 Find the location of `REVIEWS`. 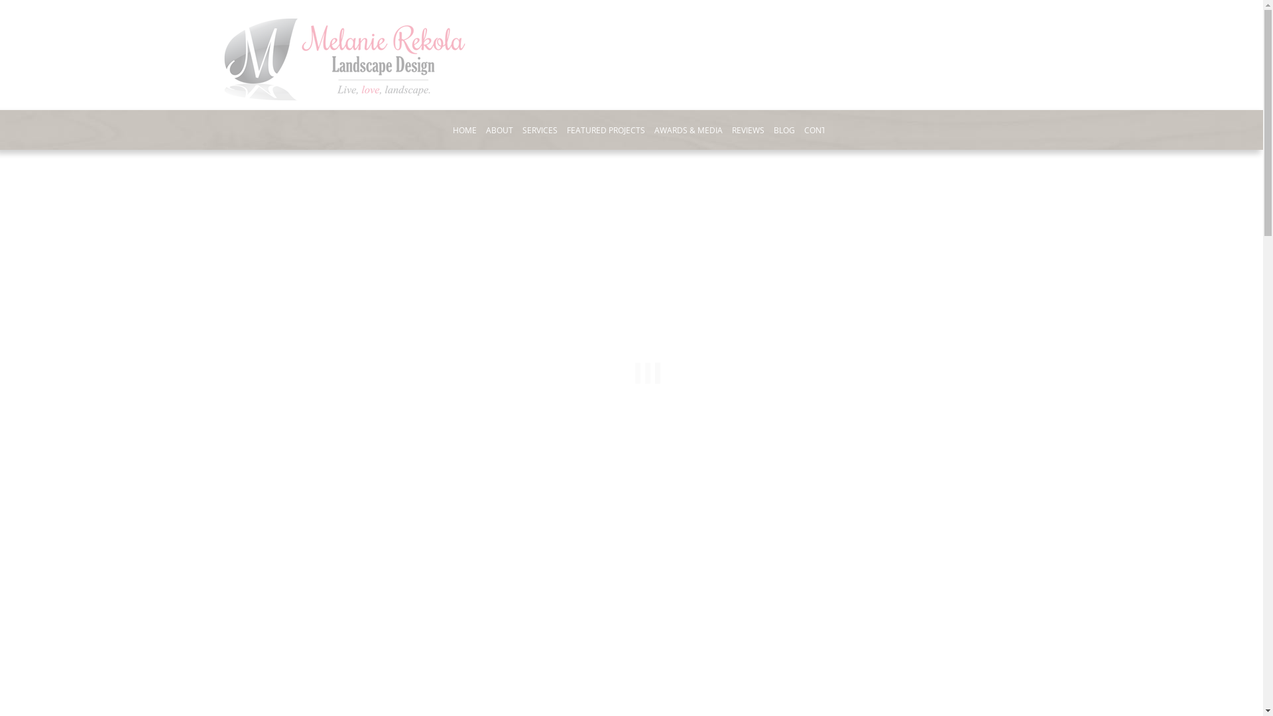

REVIEWS is located at coordinates (748, 130).